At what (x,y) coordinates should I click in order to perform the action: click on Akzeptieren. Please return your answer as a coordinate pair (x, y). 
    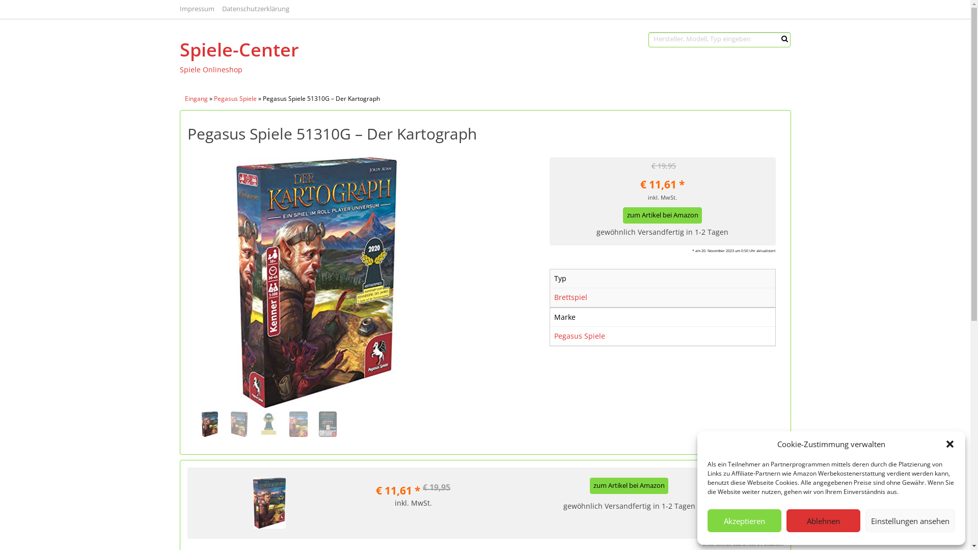
    Looking at the image, I should click on (745, 520).